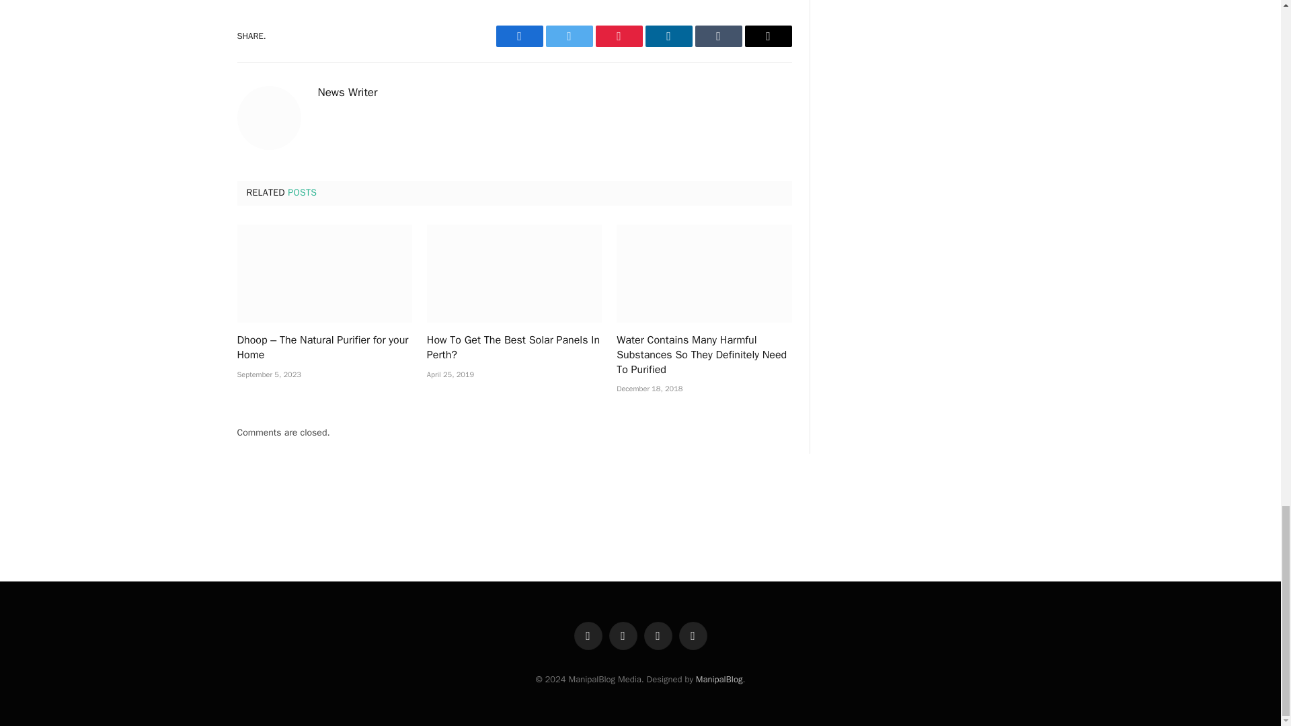 The height and width of the screenshot is (726, 1291). Describe the element at coordinates (519, 36) in the screenshot. I see `Facebook` at that location.